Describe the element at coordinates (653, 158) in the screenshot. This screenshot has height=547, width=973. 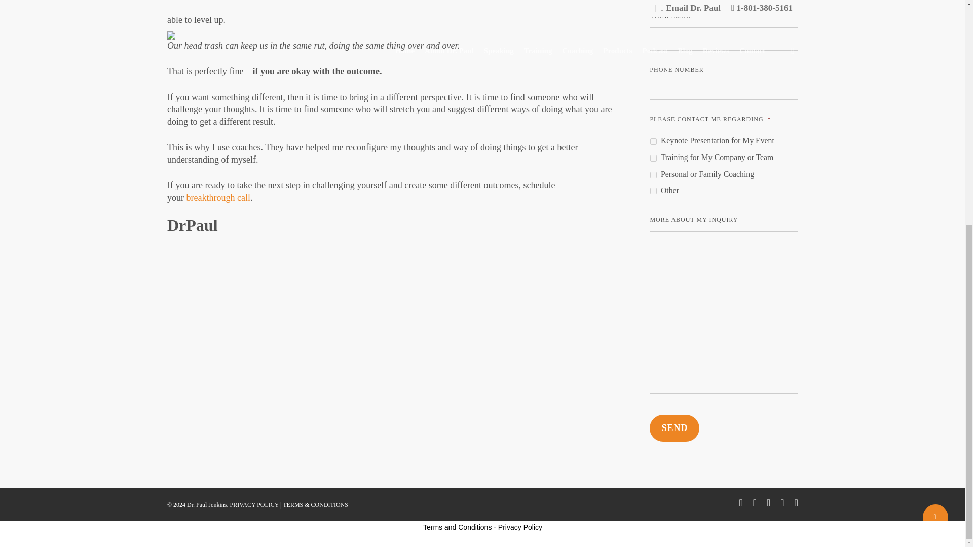
I see `Training for My Company or Team` at that location.